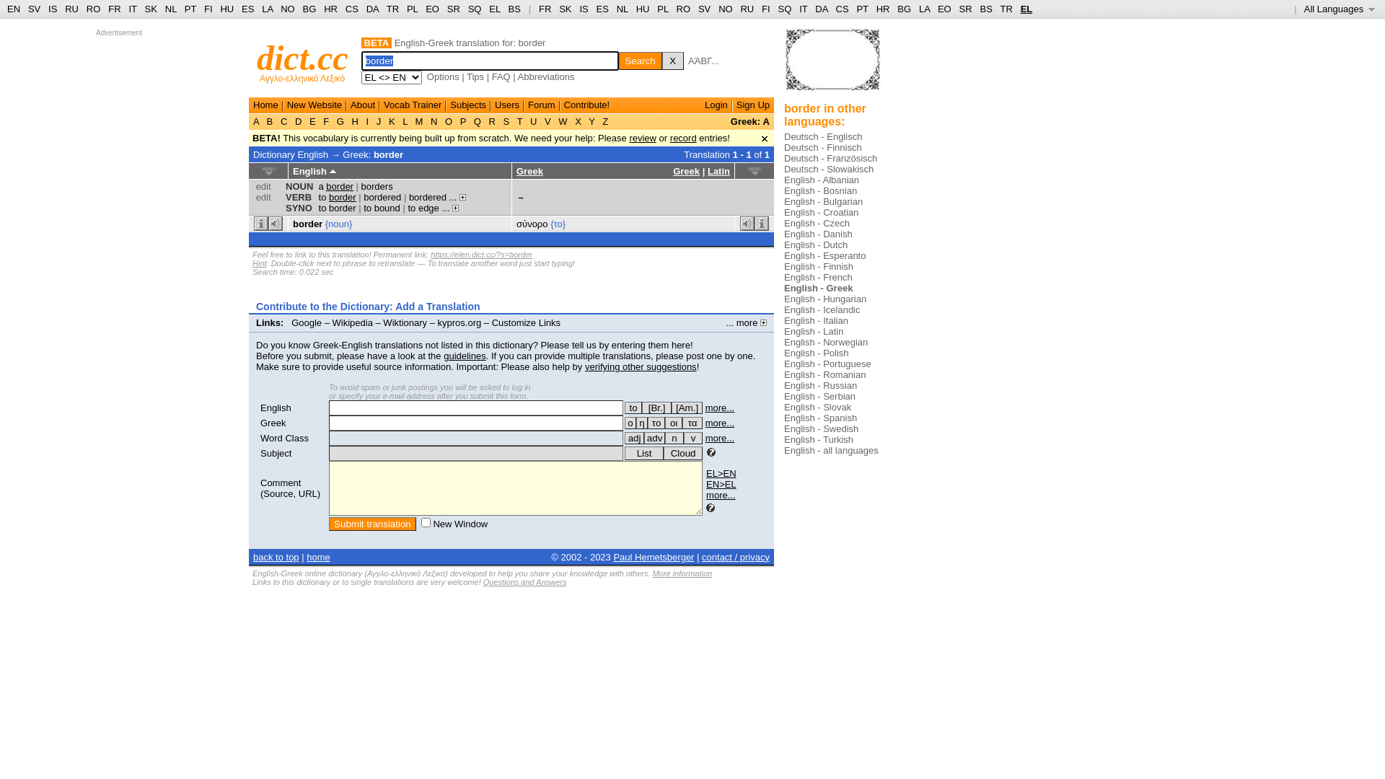 The width and height of the screenshot is (1385, 779). I want to click on English - Slovak, so click(818, 407).